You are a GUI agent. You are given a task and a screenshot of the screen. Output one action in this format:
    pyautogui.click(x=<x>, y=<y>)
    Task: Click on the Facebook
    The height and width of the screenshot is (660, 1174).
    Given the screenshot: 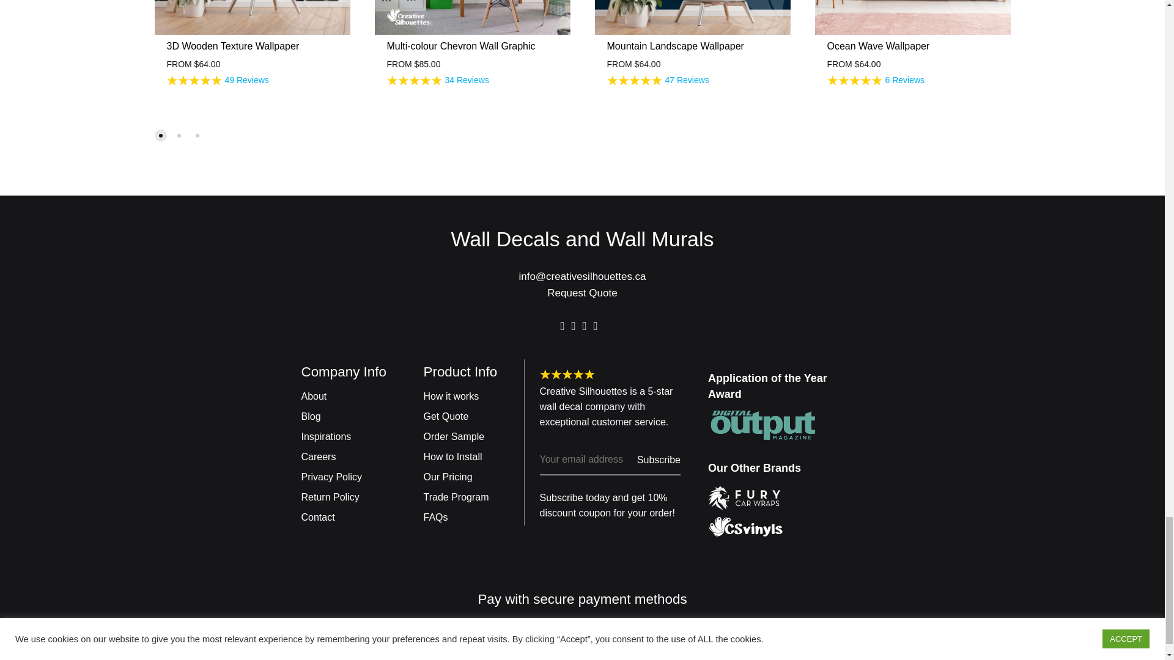 What is the action you would take?
    pyautogui.click(x=563, y=326)
    